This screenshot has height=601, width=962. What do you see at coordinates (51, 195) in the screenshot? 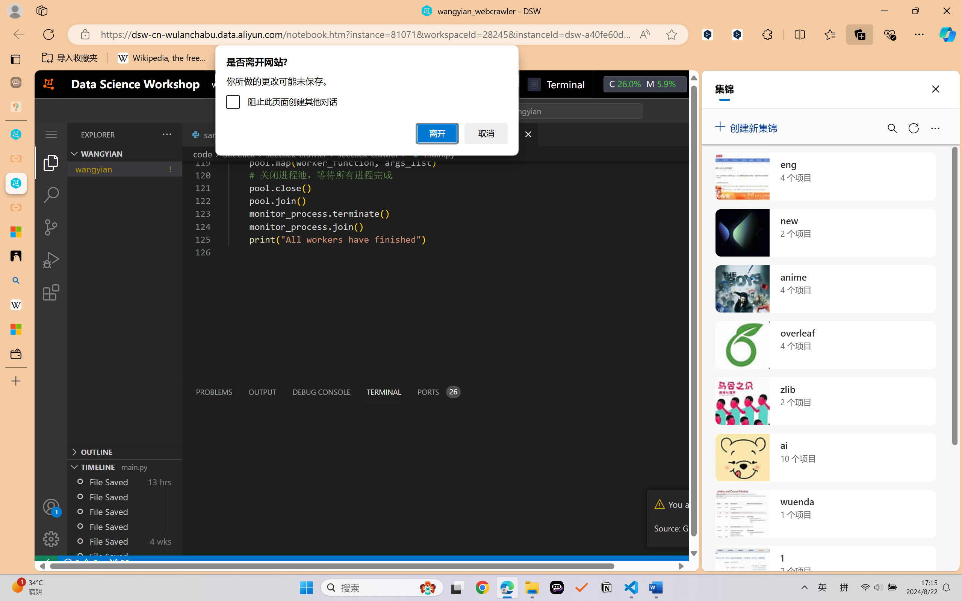
I see `Search (Ctrl+Shift+F)` at bounding box center [51, 195].